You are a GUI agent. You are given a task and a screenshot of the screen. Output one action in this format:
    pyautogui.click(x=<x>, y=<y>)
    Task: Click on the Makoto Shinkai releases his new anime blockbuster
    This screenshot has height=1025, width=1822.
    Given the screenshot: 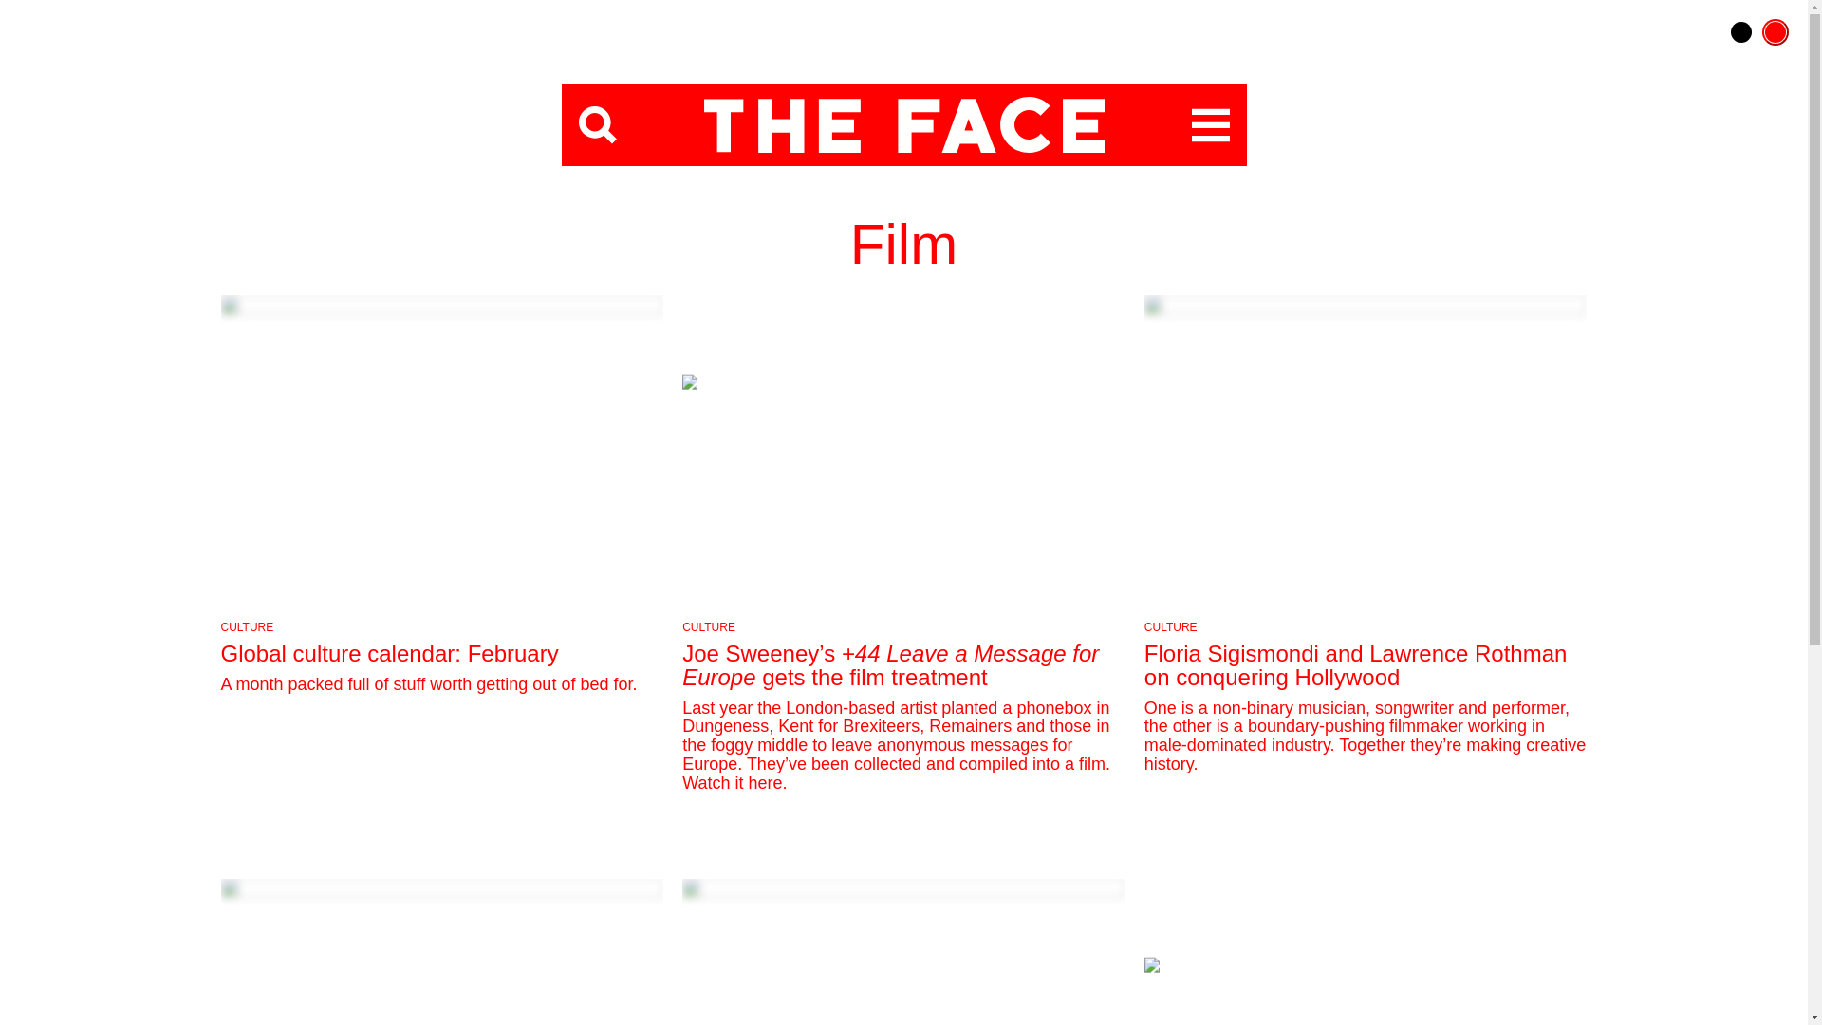 What is the action you would take?
    pyautogui.click(x=441, y=951)
    